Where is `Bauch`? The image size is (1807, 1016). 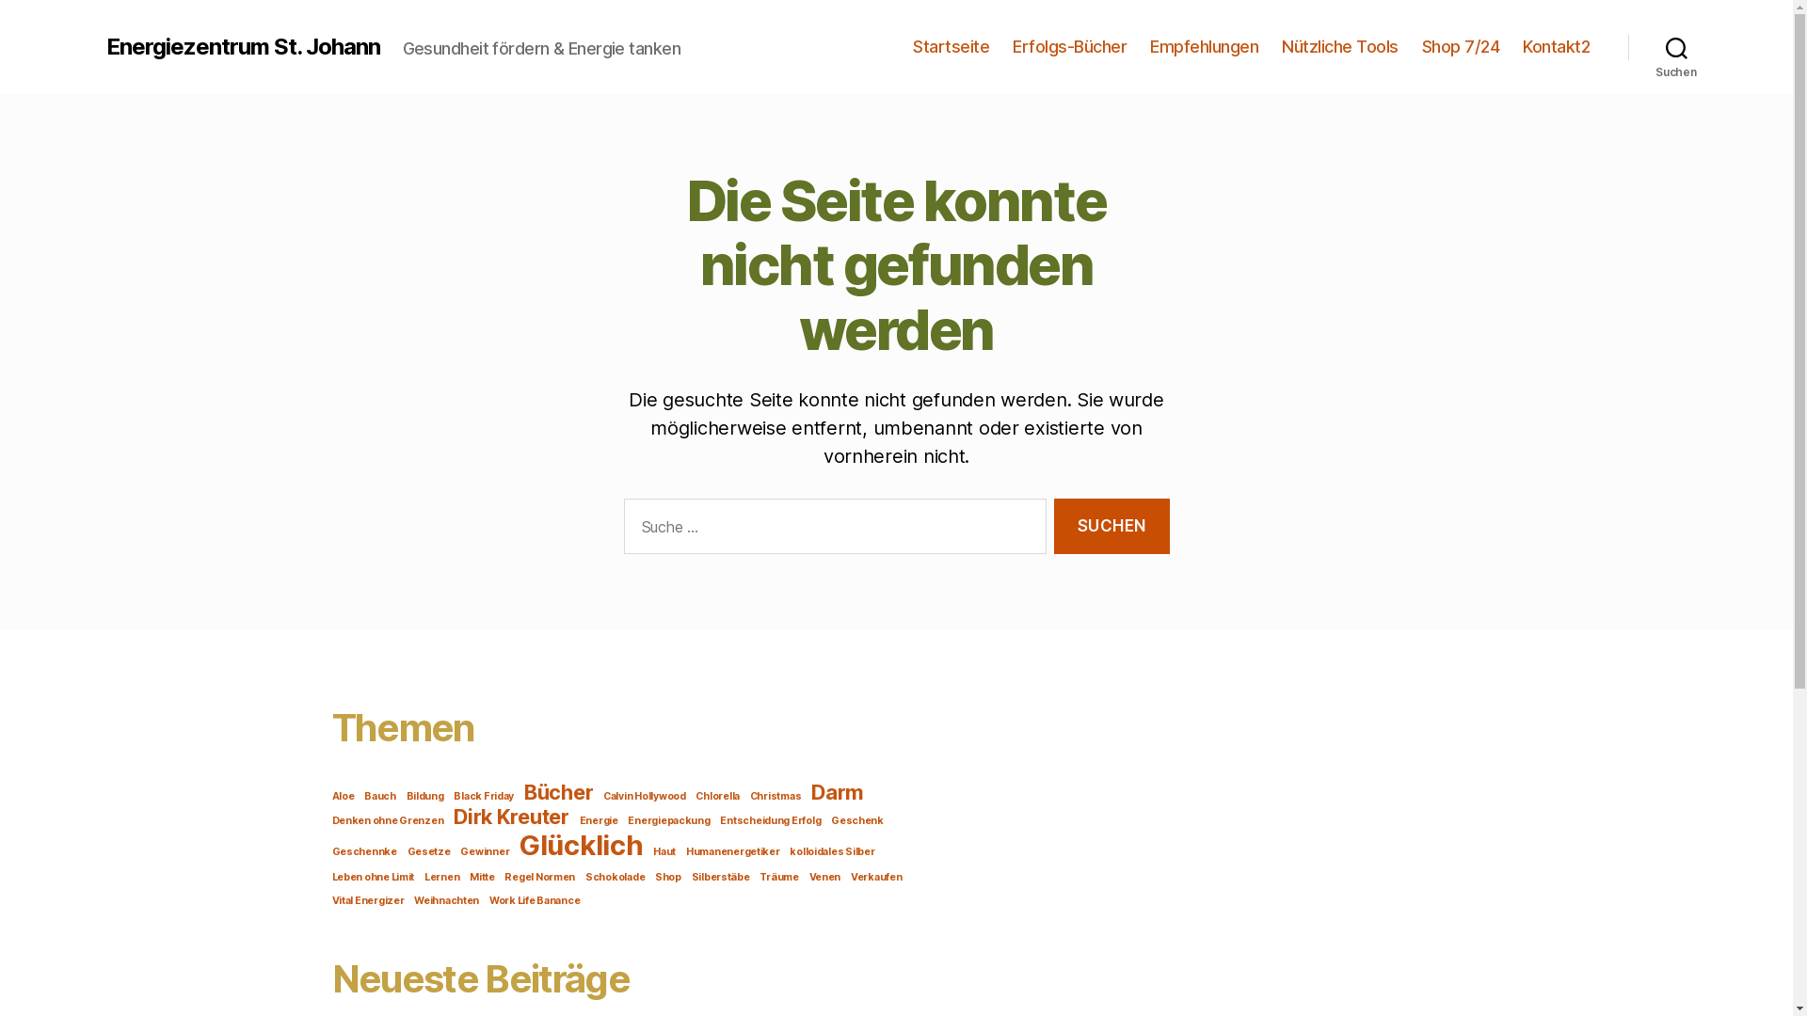
Bauch is located at coordinates (380, 796).